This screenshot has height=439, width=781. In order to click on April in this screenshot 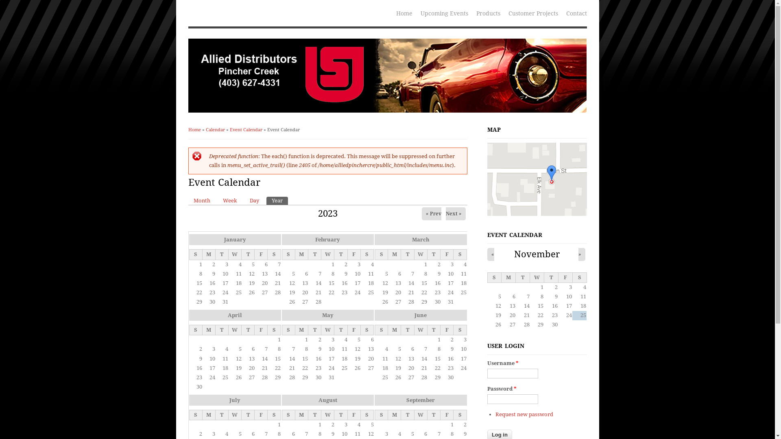, I will do `click(235, 315)`.